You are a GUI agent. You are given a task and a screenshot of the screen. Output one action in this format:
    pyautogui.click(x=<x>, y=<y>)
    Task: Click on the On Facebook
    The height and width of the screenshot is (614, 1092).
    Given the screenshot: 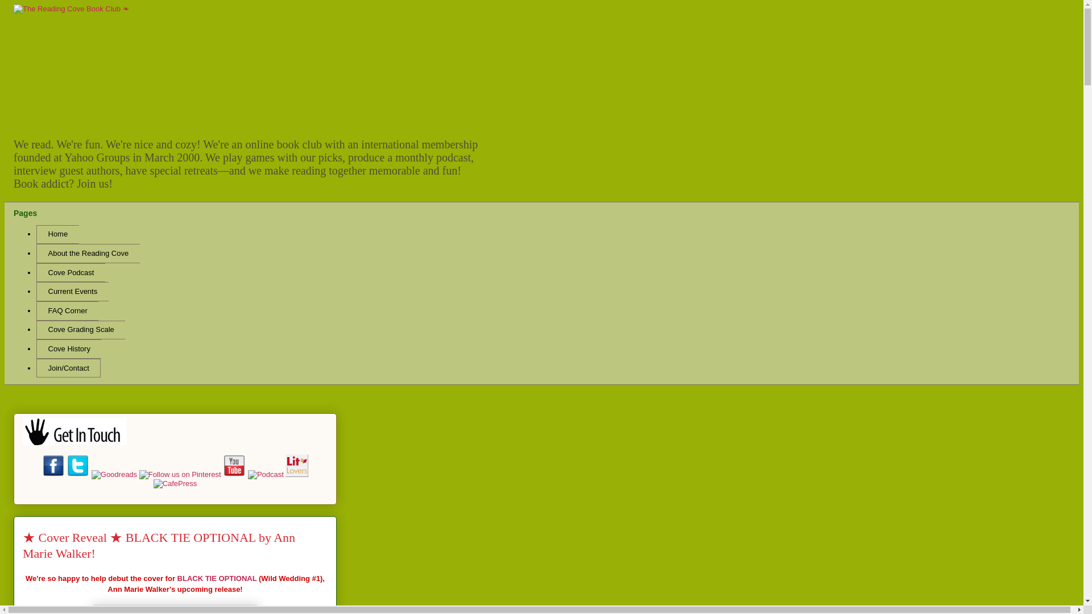 What is the action you would take?
    pyautogui.click(x=55, y=474)
    